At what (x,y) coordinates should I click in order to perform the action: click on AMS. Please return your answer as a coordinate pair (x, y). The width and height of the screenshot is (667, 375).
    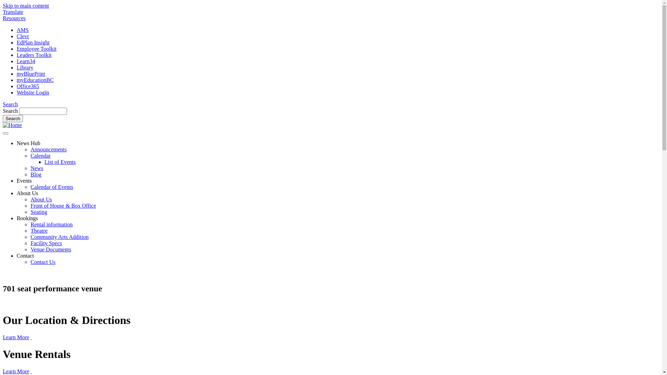
    Looking at the image, I should click on (23, 30).